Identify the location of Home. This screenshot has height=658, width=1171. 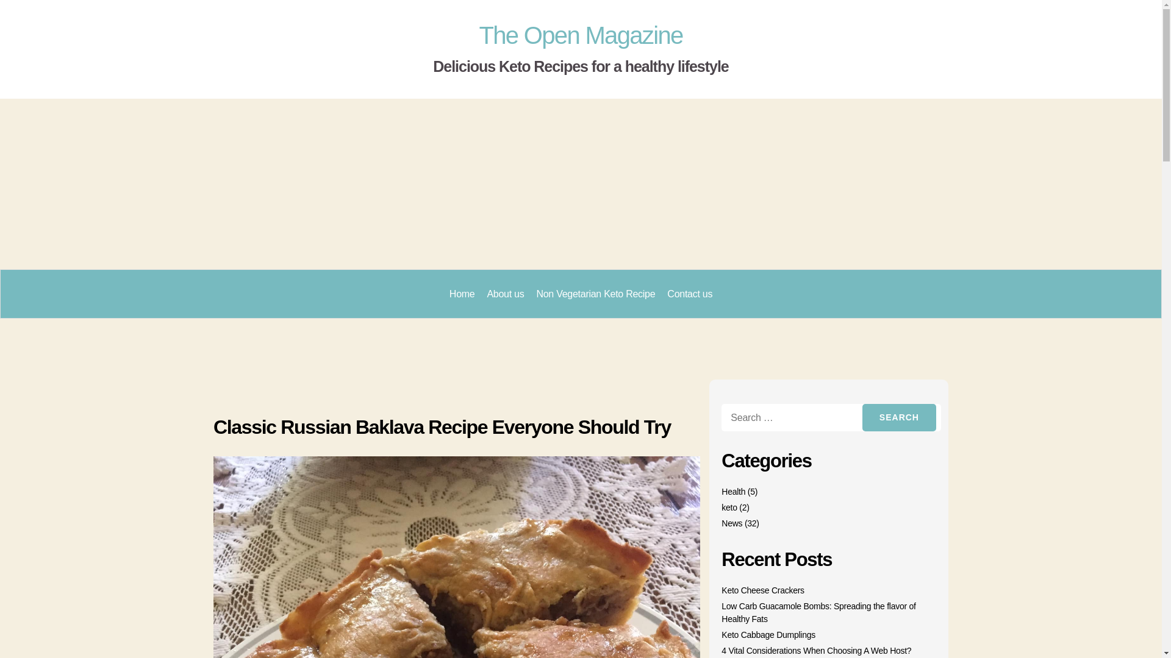
(462, 294).